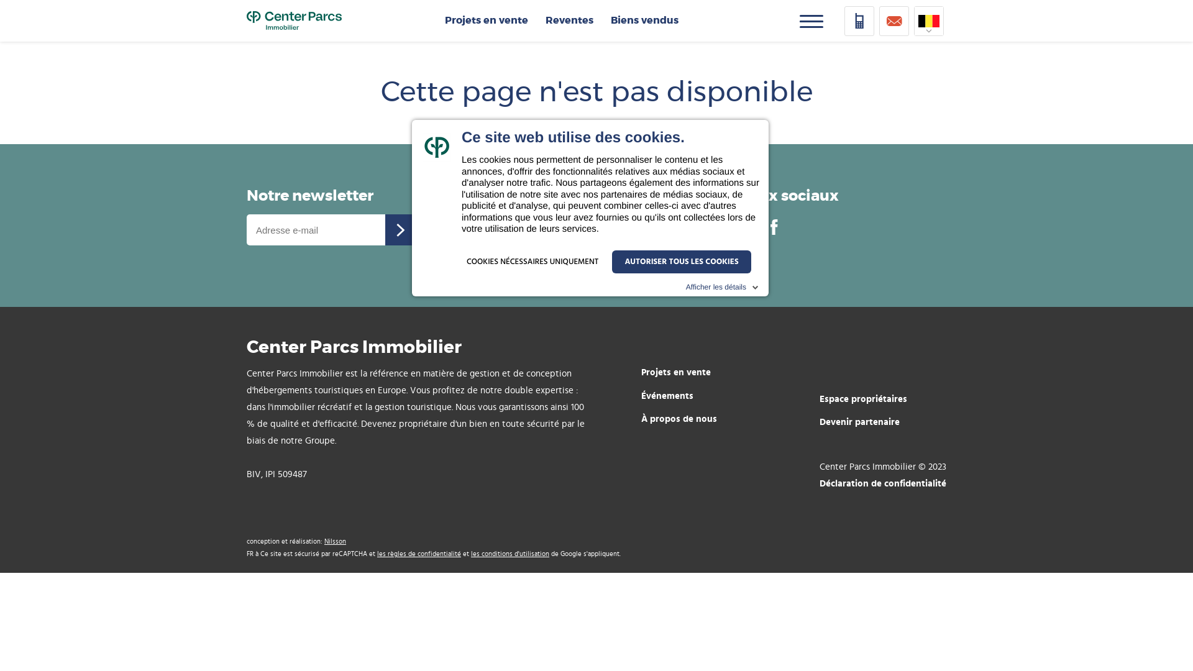 The image size is (1193, 671). What do you see at coordinates (487, 21) in the screenshot?
I see `Projets en vente` at bounding box center [487, 21].